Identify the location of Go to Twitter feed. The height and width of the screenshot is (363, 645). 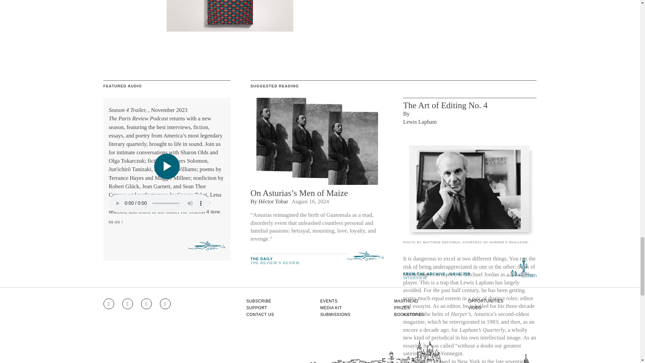
(146, 304).